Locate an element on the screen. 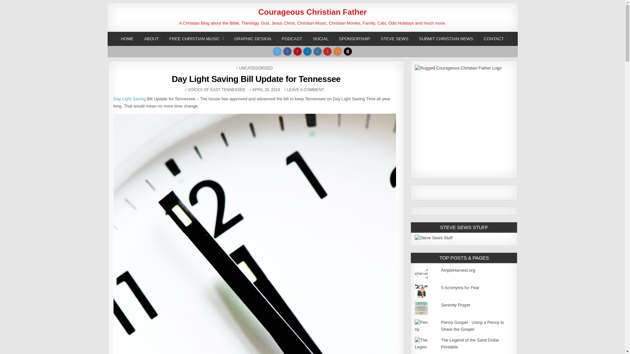 The width and height of the screenshot is (630, 354). Facebook is located at coordinates (287, 51).